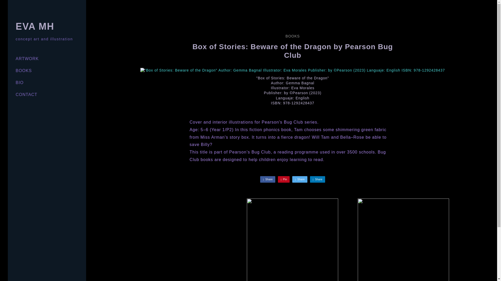 The image size is (501, 281). Describe the element at coordinates (27, 59) in the screenshot. I see `ARTWORK` at that location.